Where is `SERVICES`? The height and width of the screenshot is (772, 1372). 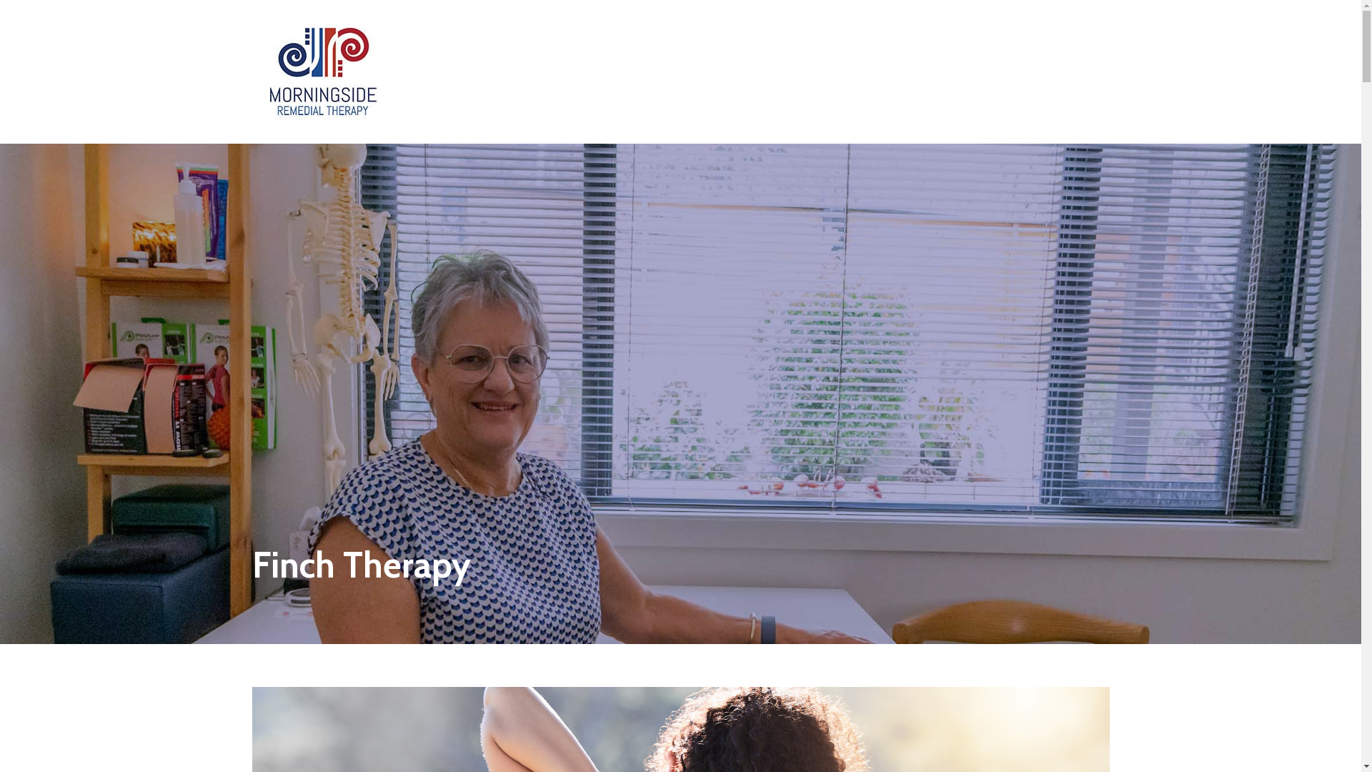
SERVICES is located at coordinates (756, 34).